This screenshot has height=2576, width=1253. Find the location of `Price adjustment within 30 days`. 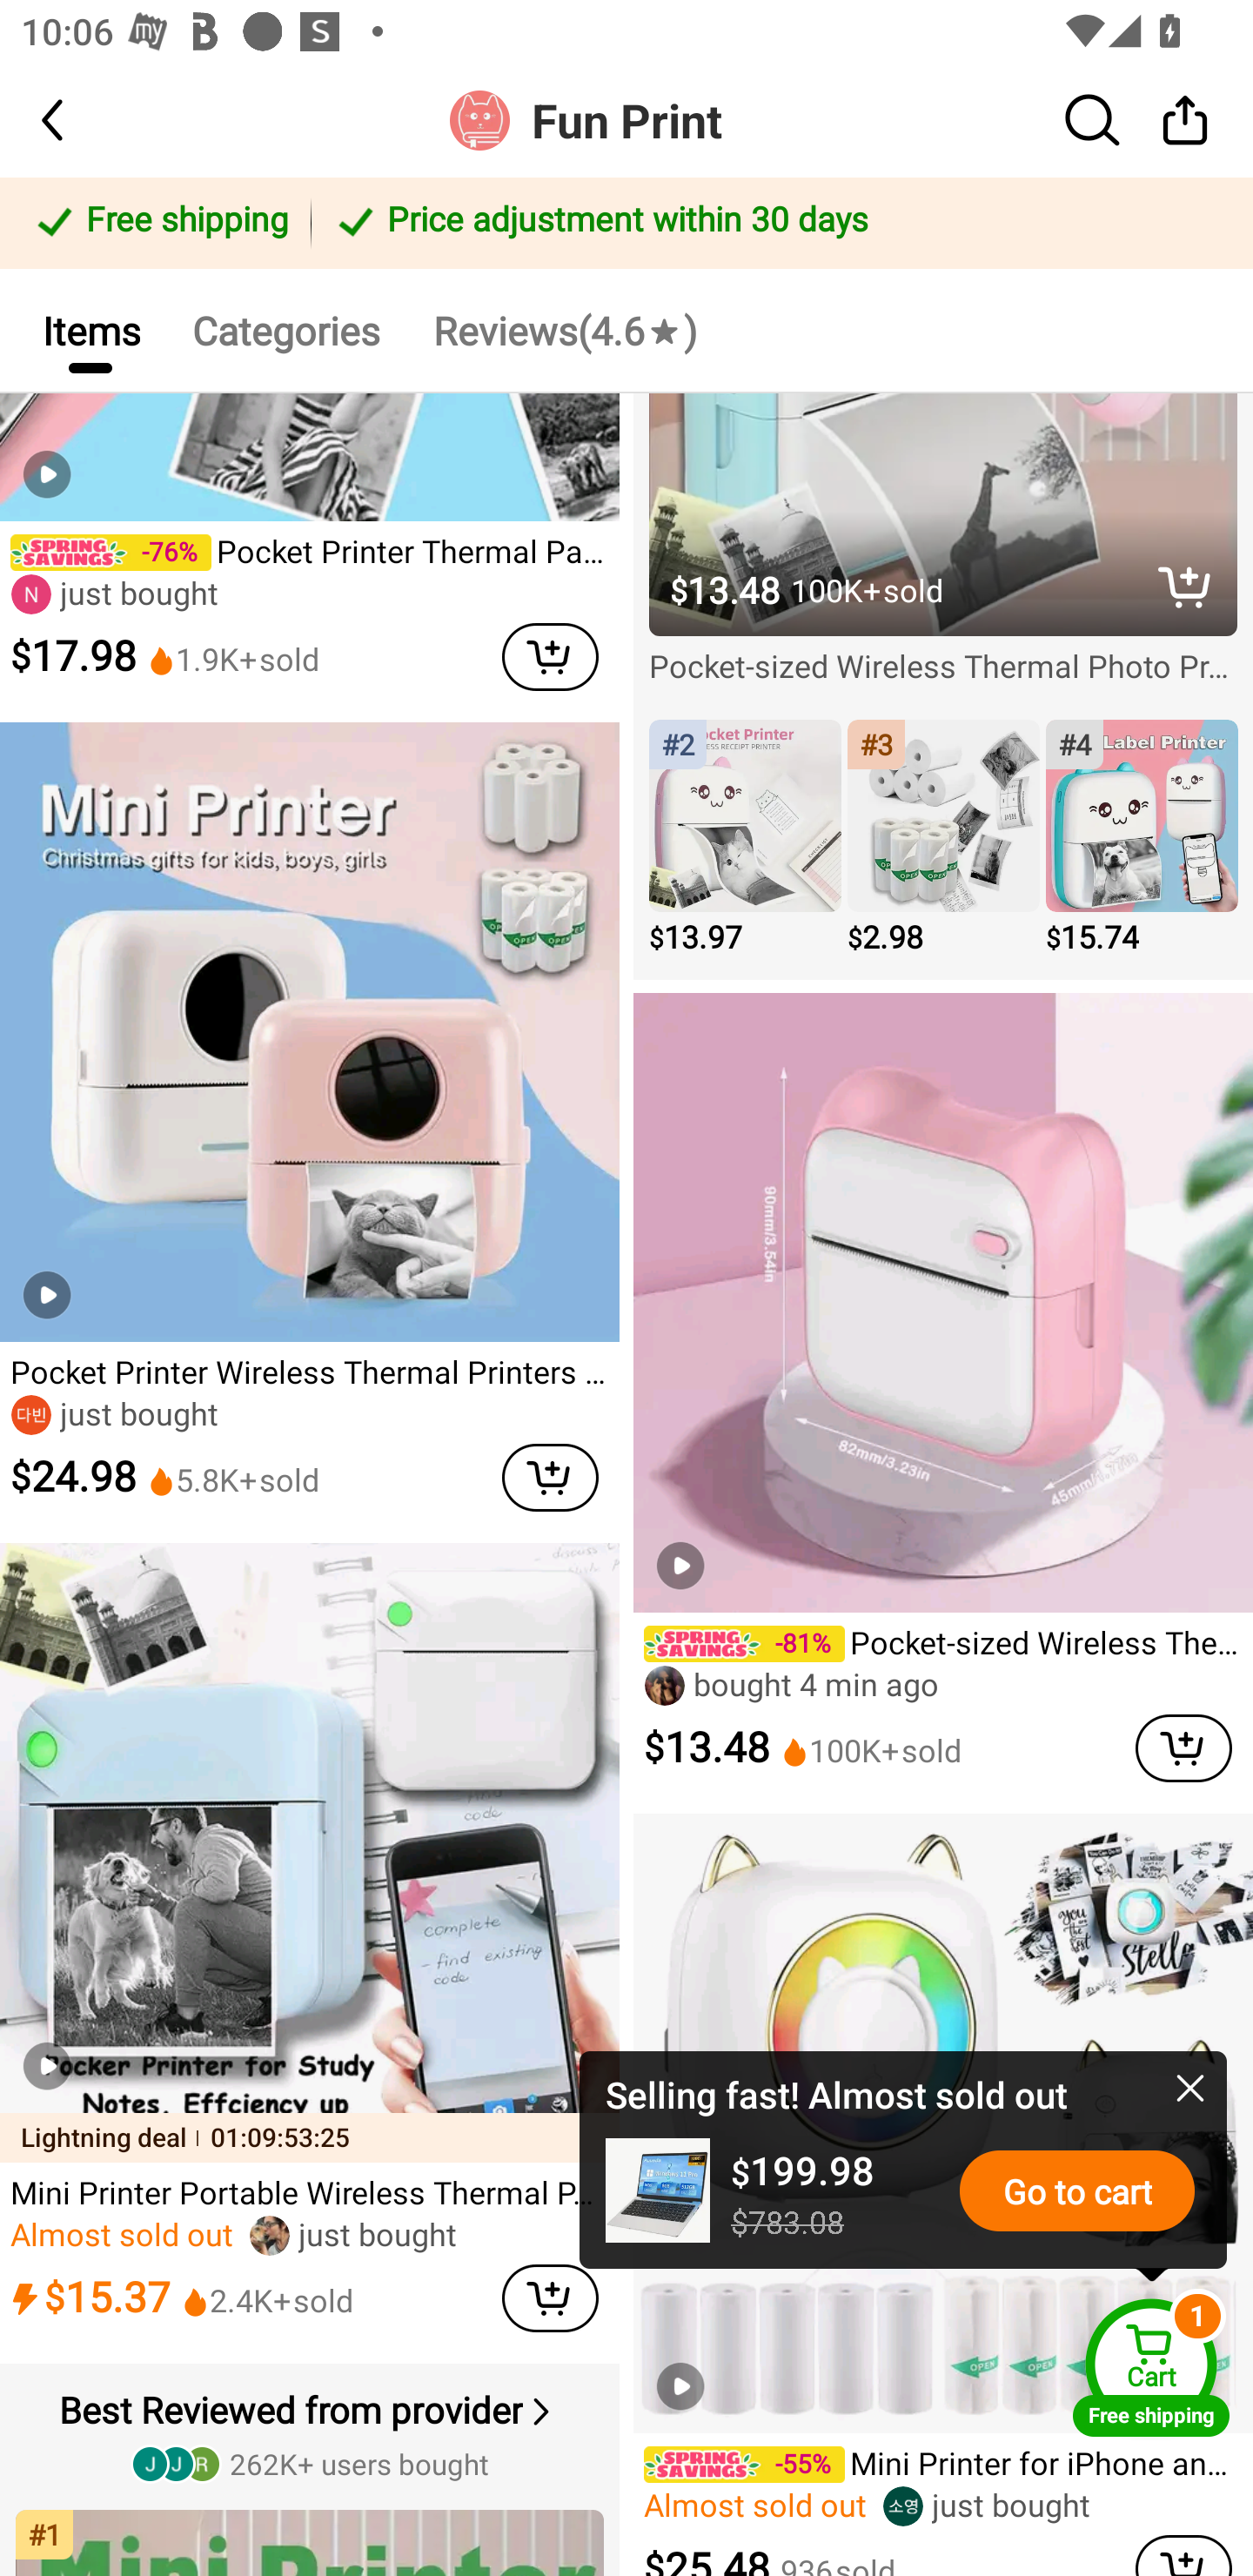

Price adjustment within 30 days is located at coordinates (776, 223).